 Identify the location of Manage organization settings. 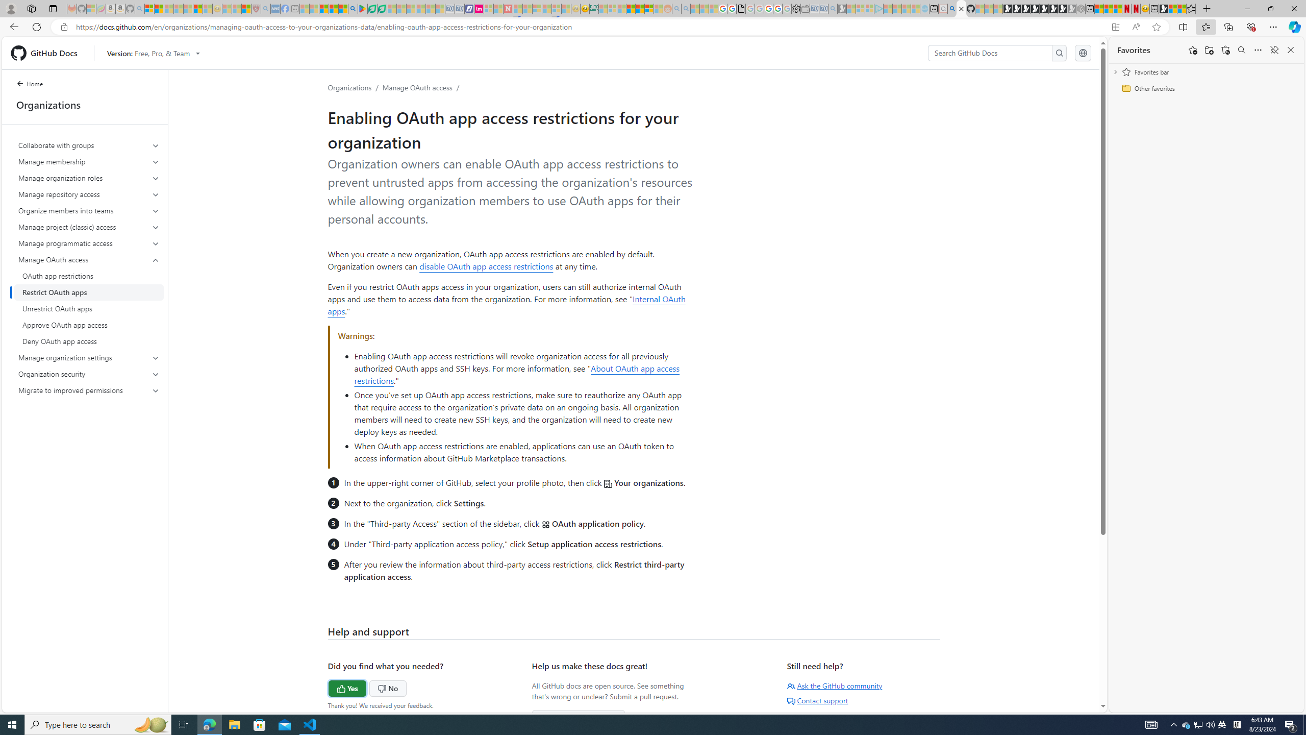
(89, 358).